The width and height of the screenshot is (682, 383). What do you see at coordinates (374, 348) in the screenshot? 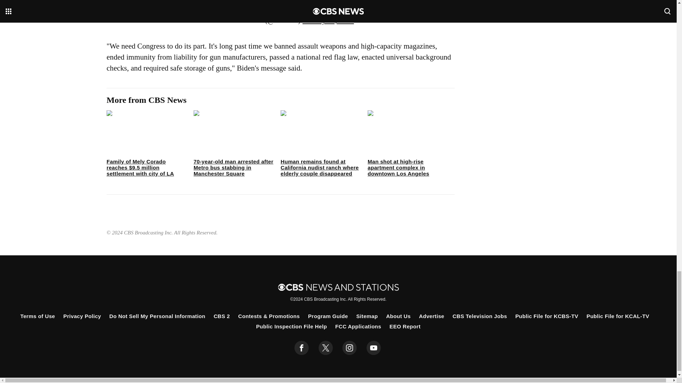
I see `youtube` at bounding box center [374, 348].